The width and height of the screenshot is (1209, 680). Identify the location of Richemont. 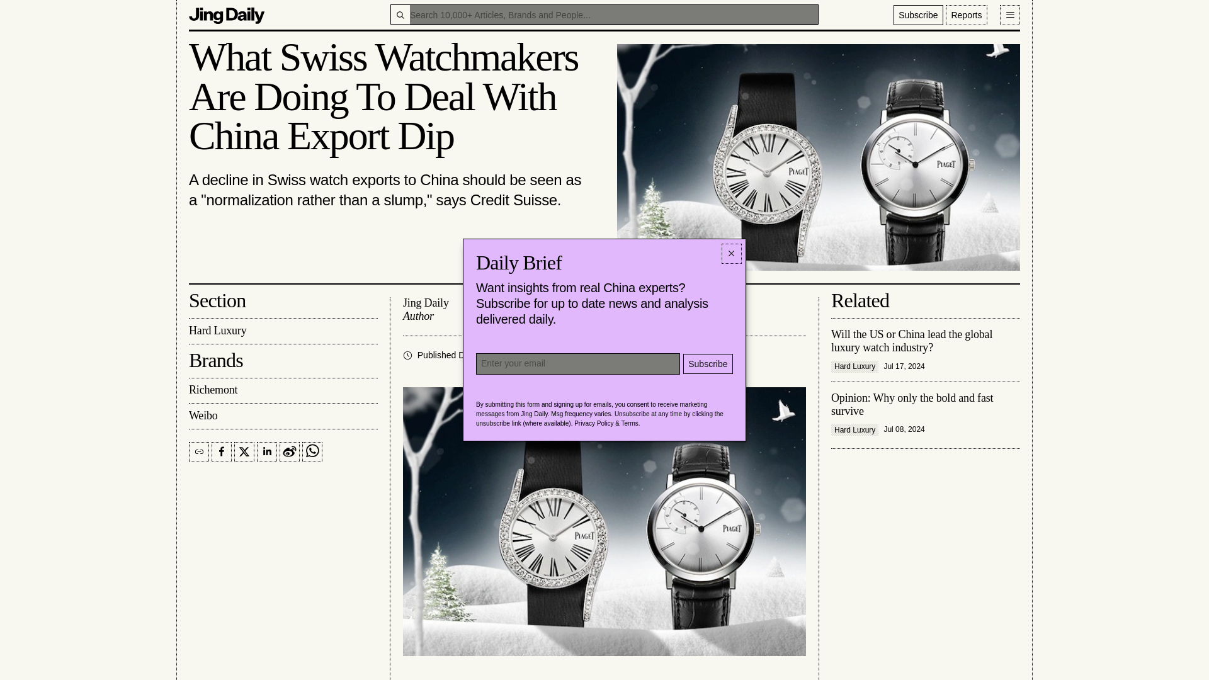
(283, 390).